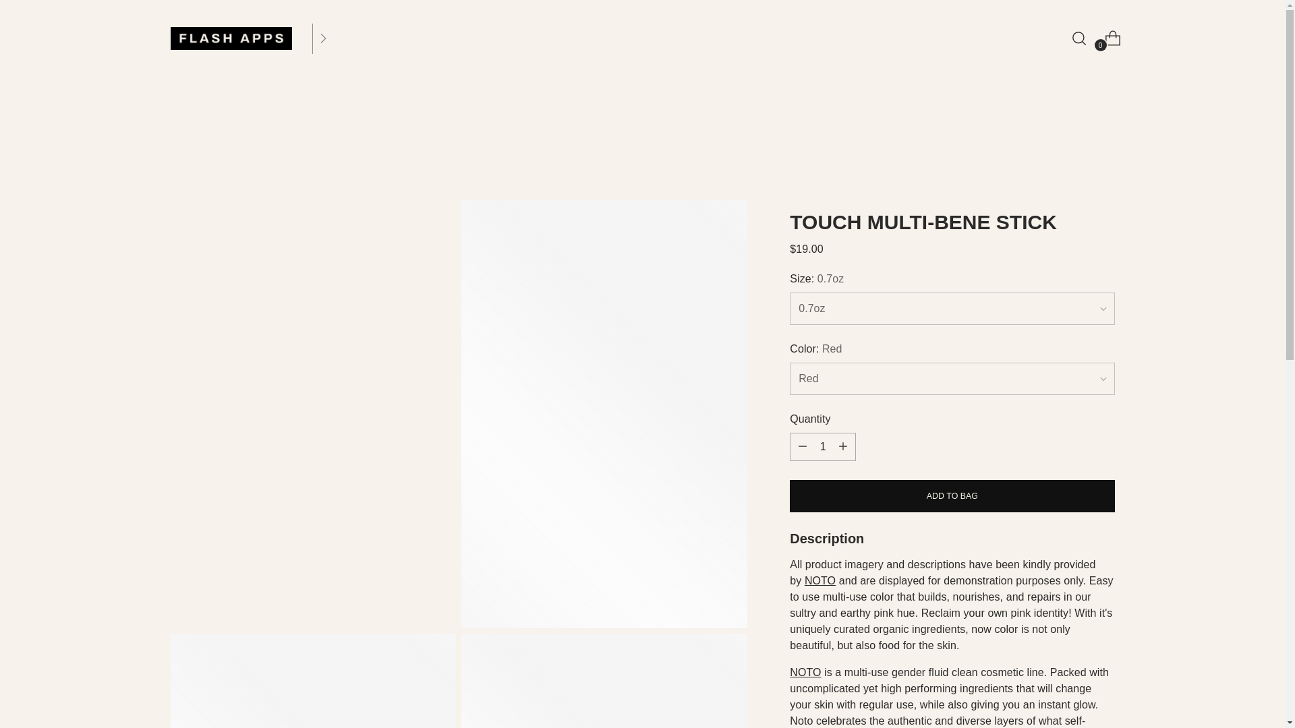 The image size is (1295, 728). Describe the element at coordinates (952, 496) in the screenshot. I see `ADD TO BAG` at that location.